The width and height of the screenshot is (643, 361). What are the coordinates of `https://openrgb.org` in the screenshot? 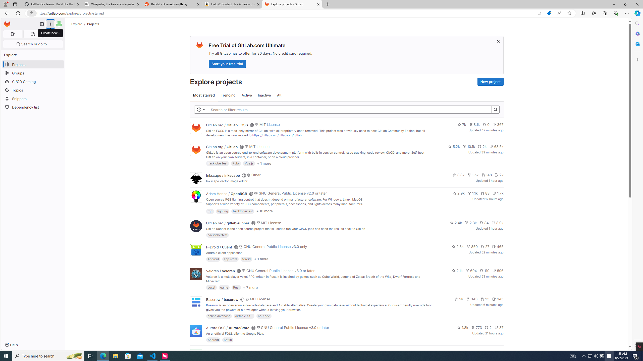 It's located at (249, 208).